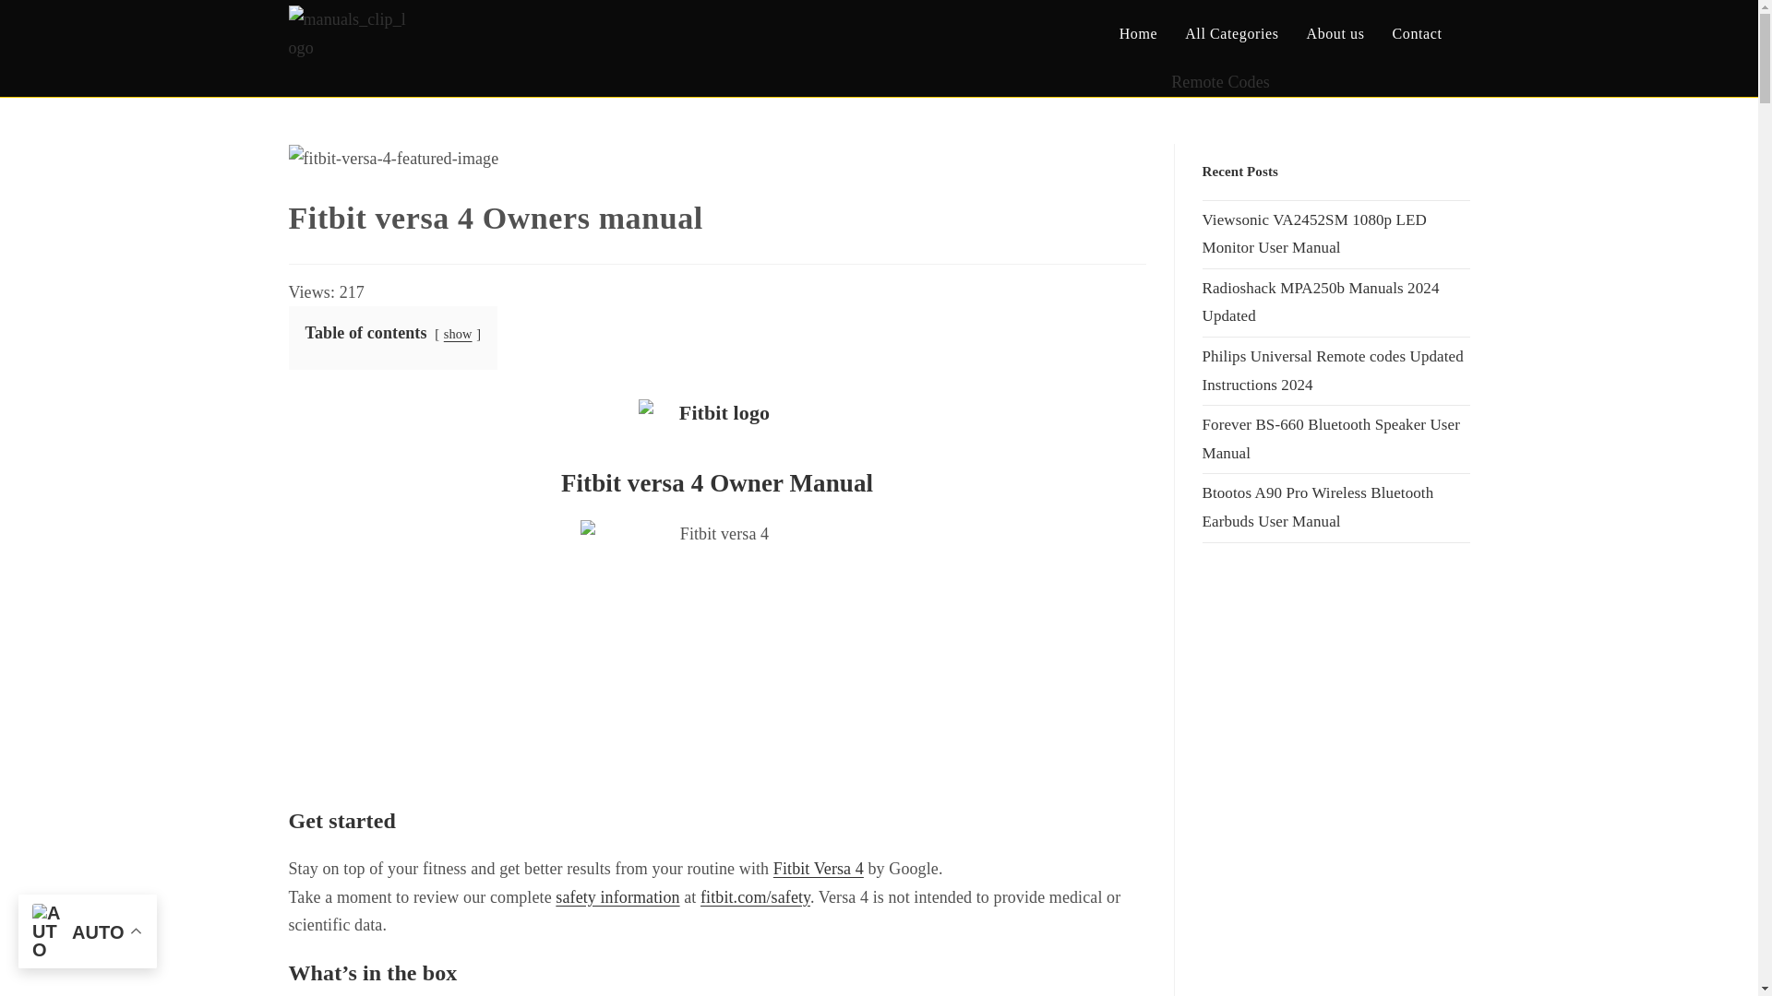 This screenshot has height=996, width=1772. What do you see at coordinates (818, 869) in the screenshot?
I see `Fitbit Versa 4` at bounding box center [818, 869].